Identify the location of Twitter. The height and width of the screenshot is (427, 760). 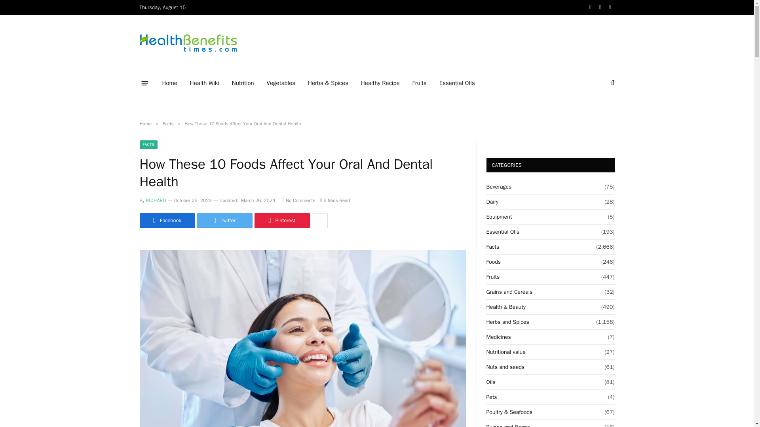
(224, 220).